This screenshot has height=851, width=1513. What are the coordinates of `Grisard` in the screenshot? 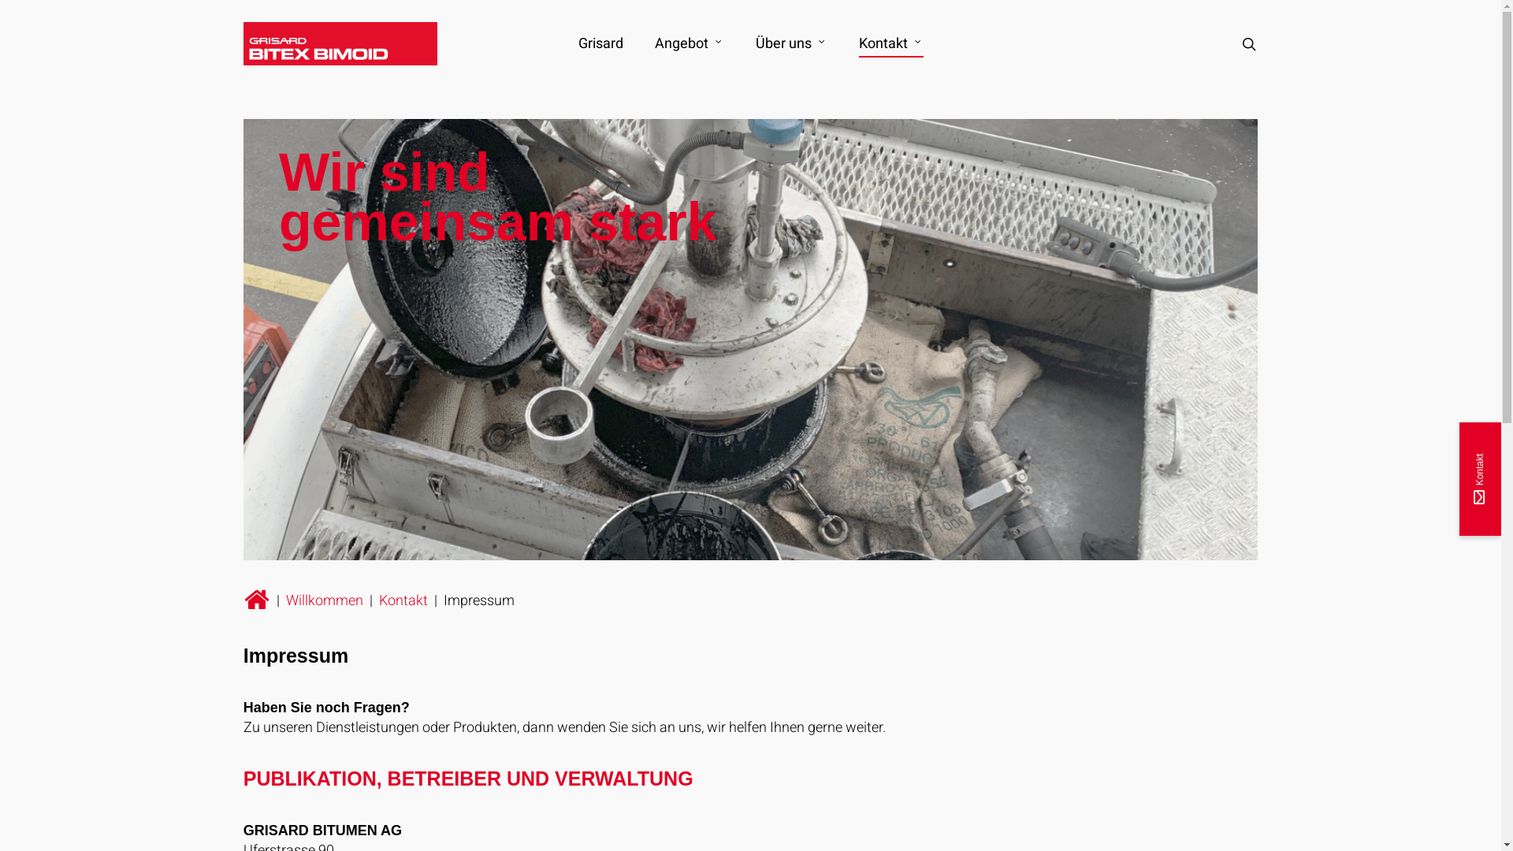 It's located at (600, 43).